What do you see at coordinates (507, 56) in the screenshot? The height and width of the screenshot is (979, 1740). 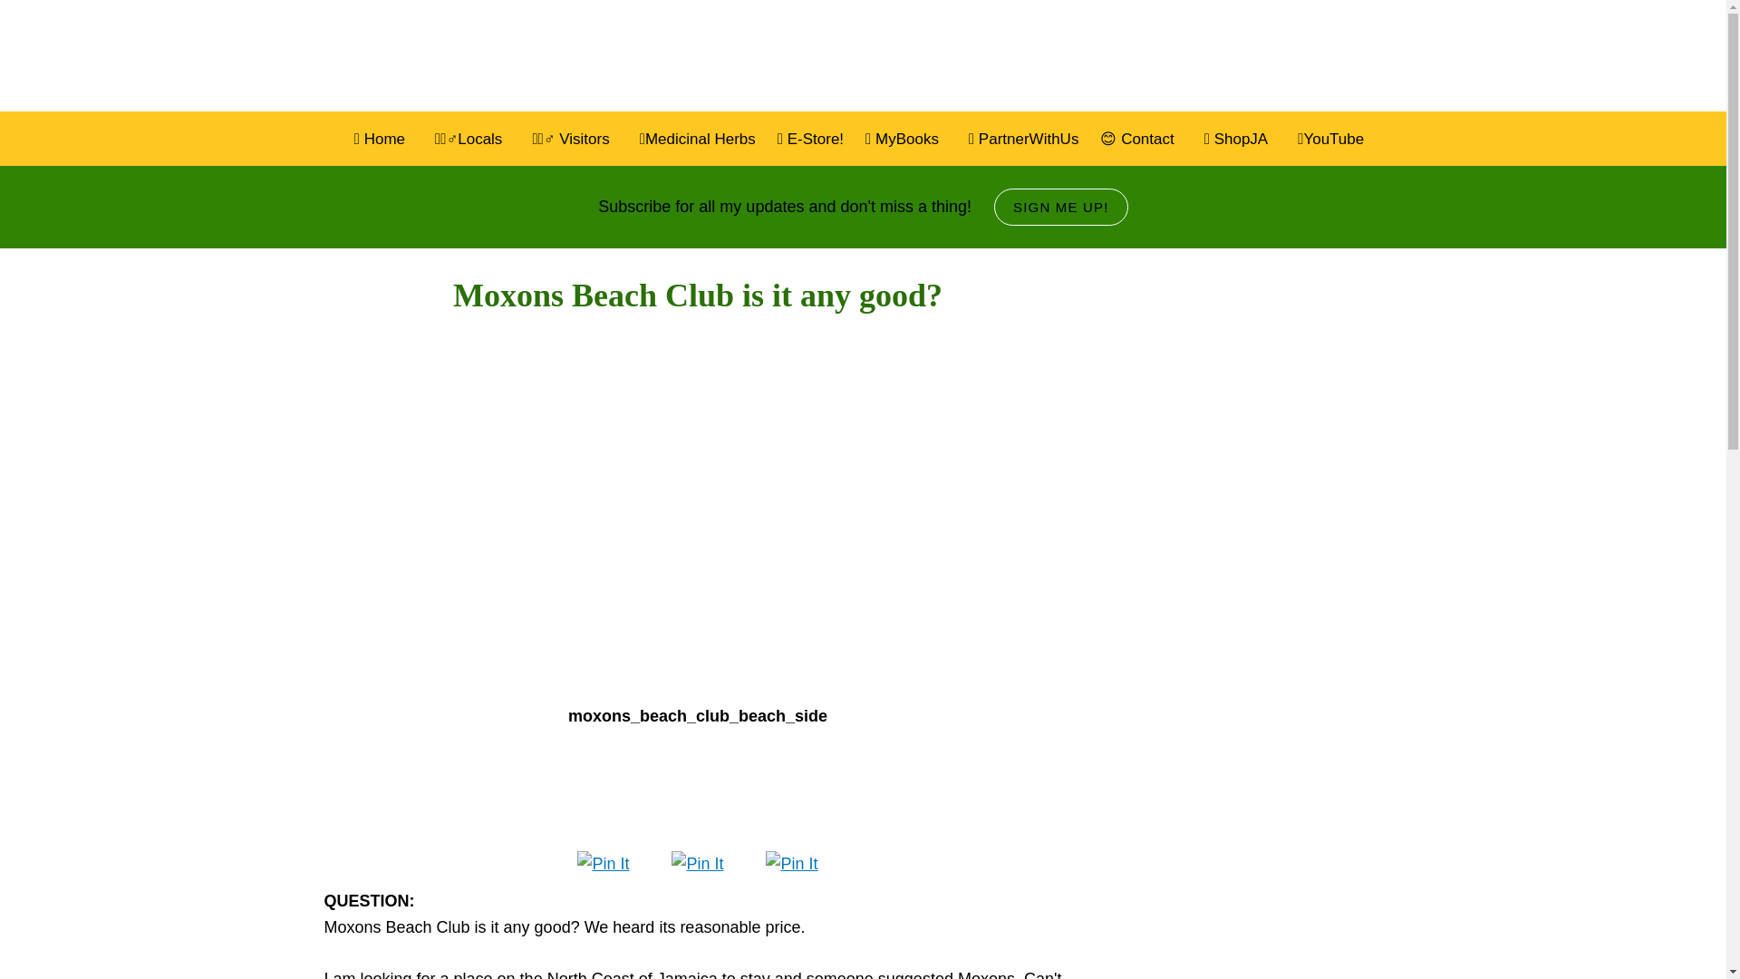 I see `MY WEBSITE` at bounding box center [507, 56].